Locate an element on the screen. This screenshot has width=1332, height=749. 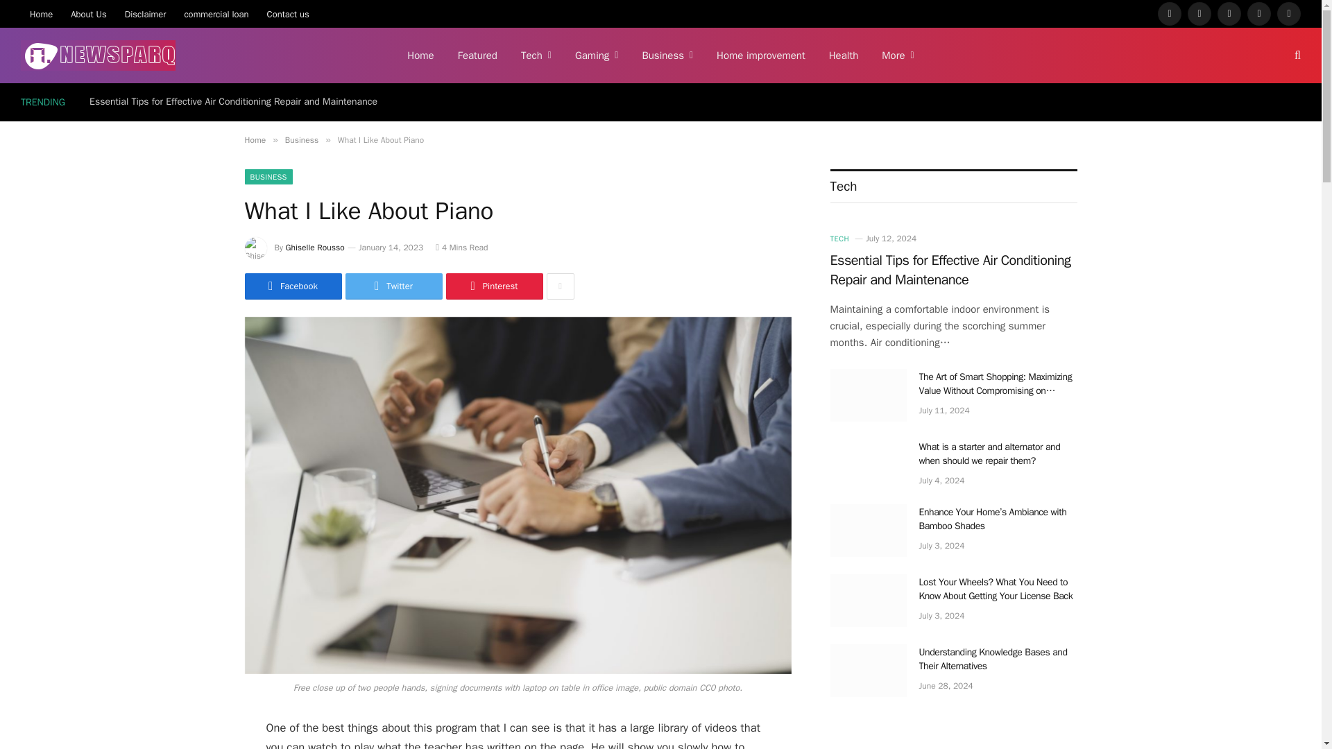
Tech is located at coordinates (536, 55).